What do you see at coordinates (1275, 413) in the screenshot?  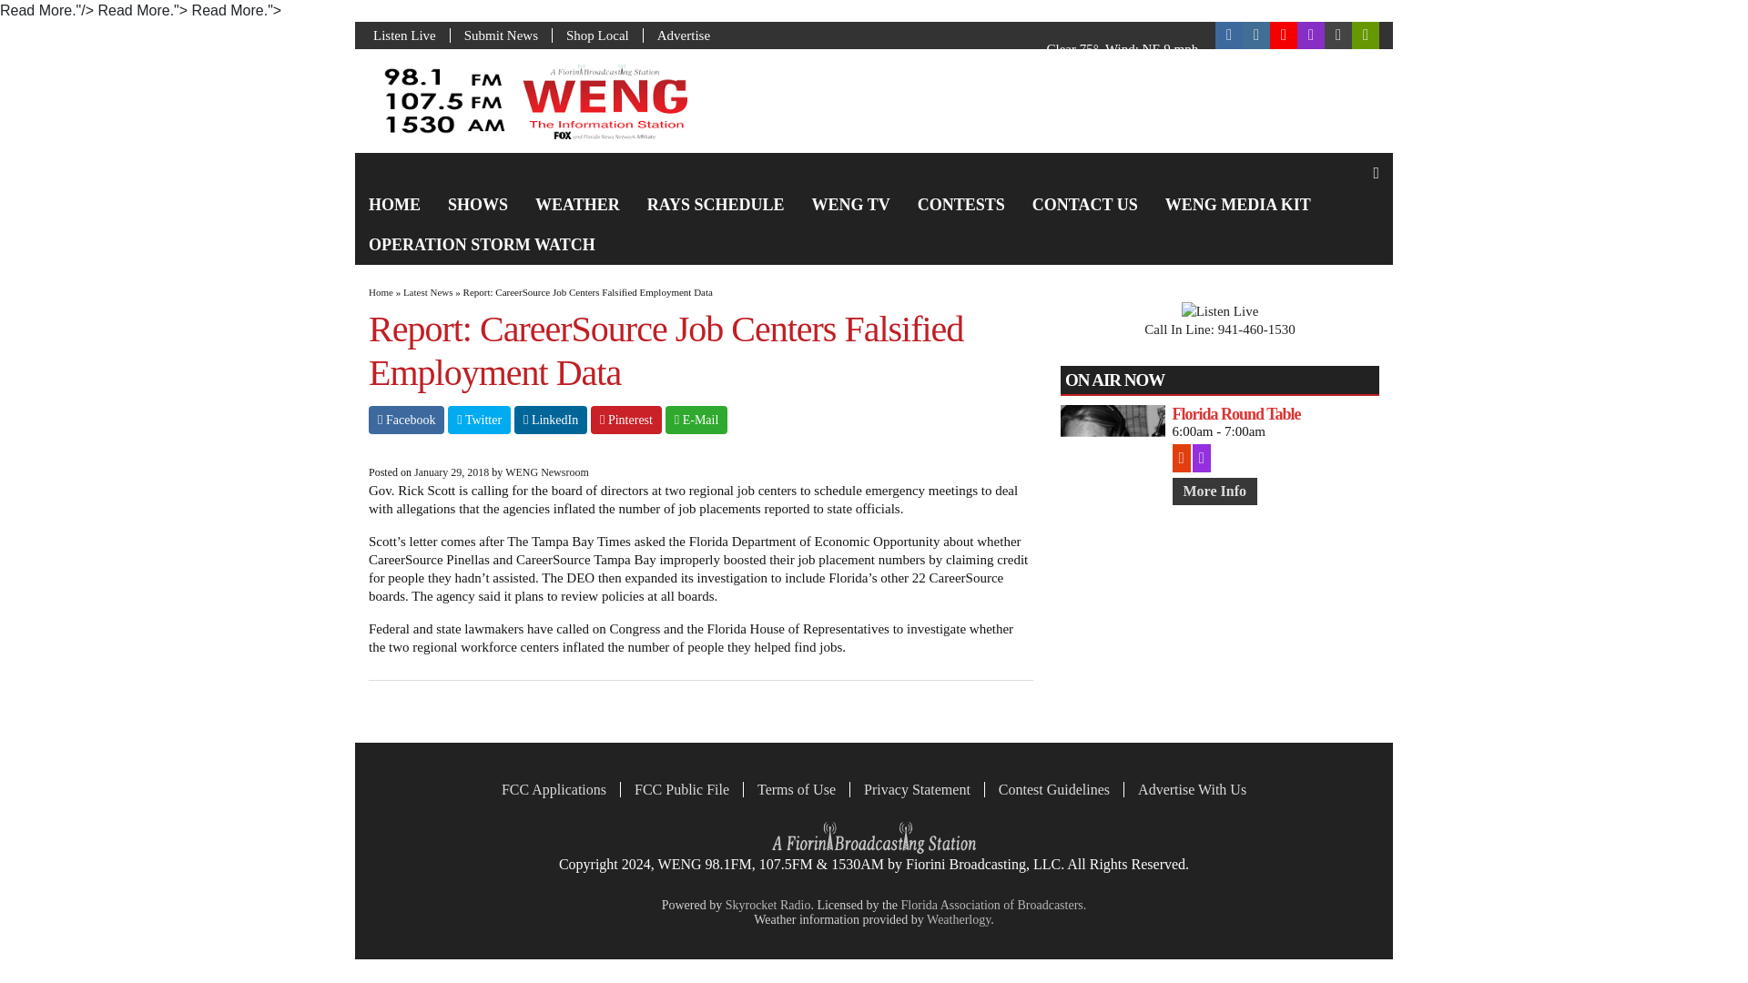 I see `Florida Round Table` at bounding box center [1275, 413].